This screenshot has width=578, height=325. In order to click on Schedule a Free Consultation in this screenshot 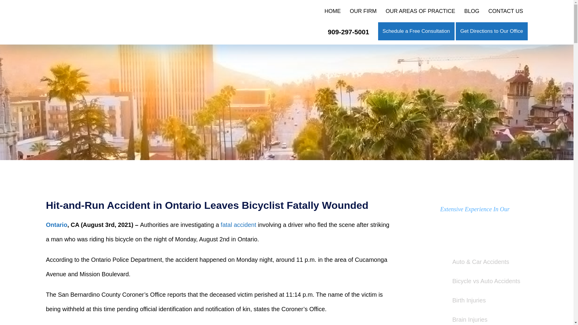, I will do `click(416, 31)`.